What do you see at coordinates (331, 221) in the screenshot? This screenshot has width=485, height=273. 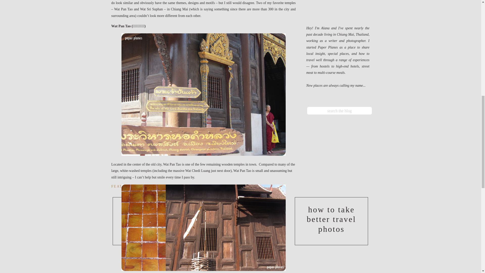 I see `how to take better travel photos` at bounding box center [331, 221].